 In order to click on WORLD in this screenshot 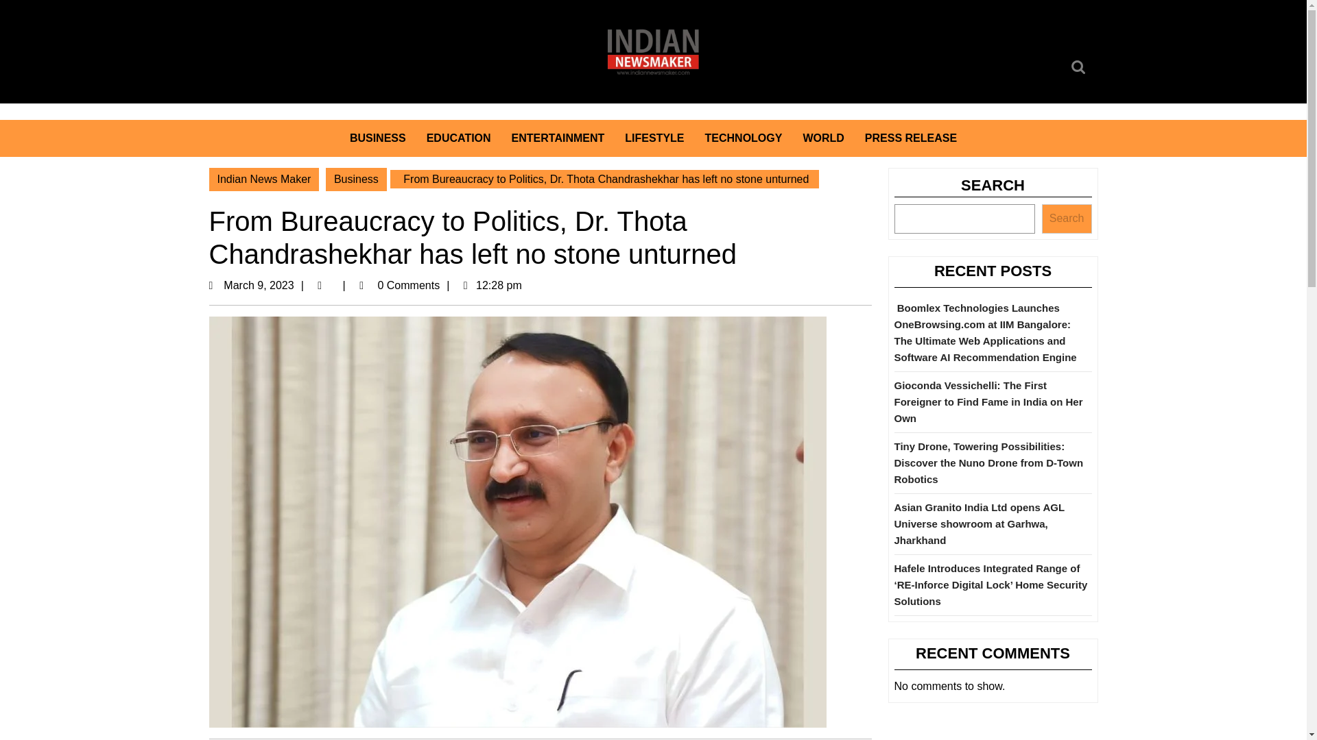, I will do `click(1080, 66)`.